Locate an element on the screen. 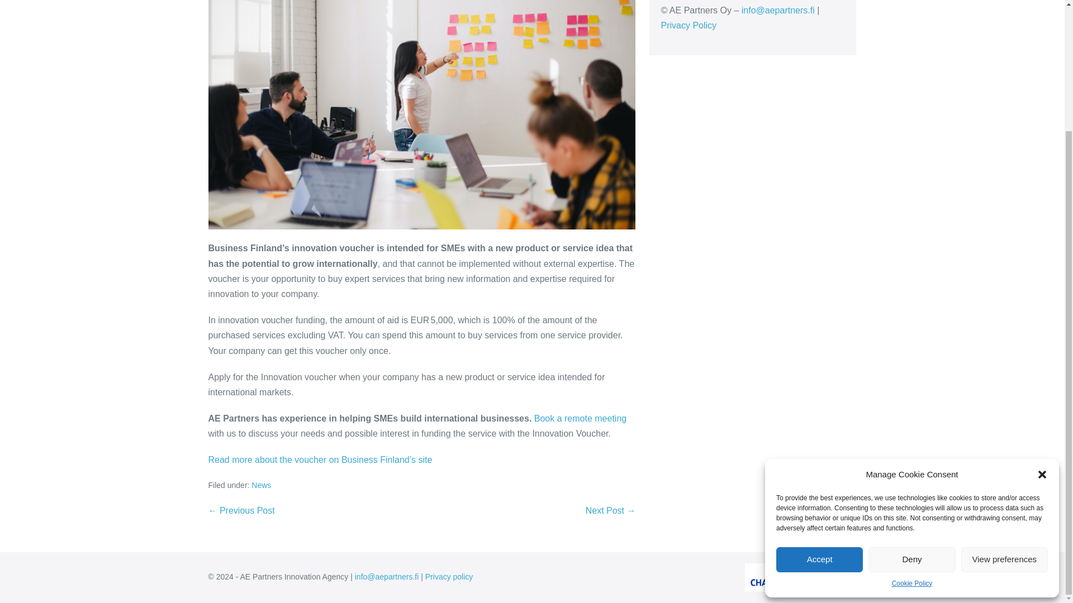  Accept is located at coordinates (819, 400).